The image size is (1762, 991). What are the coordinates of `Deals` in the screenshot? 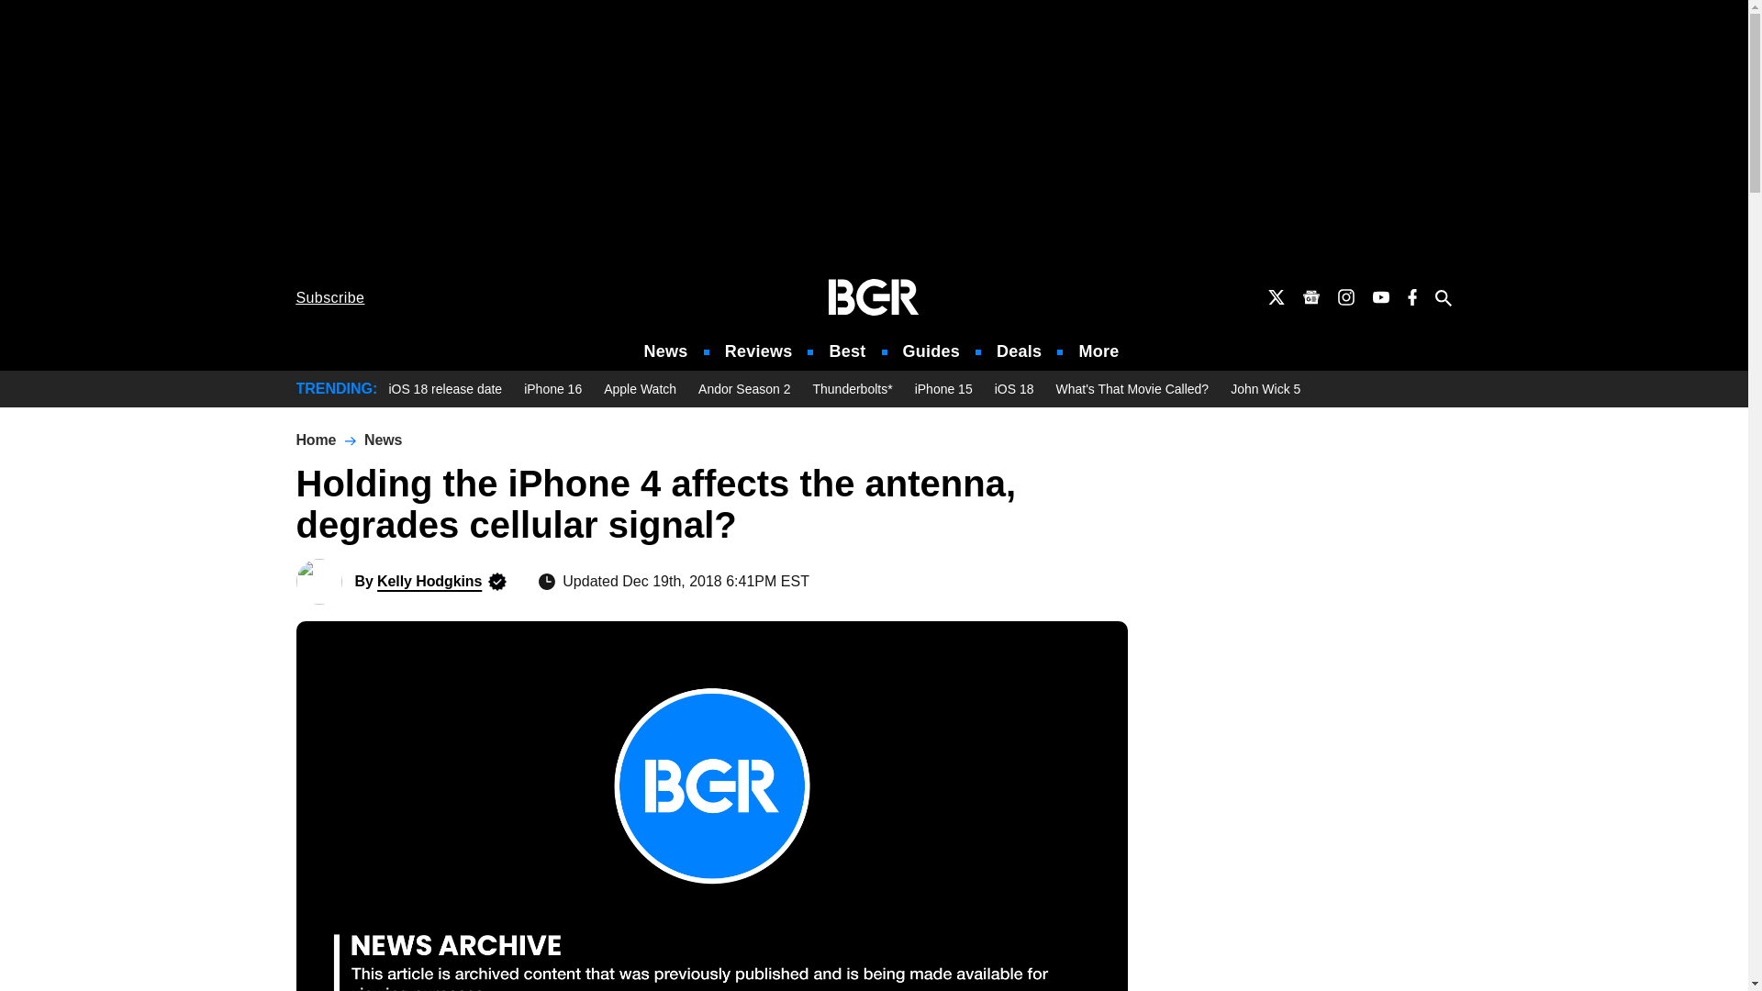 It's located at (1019, 351).